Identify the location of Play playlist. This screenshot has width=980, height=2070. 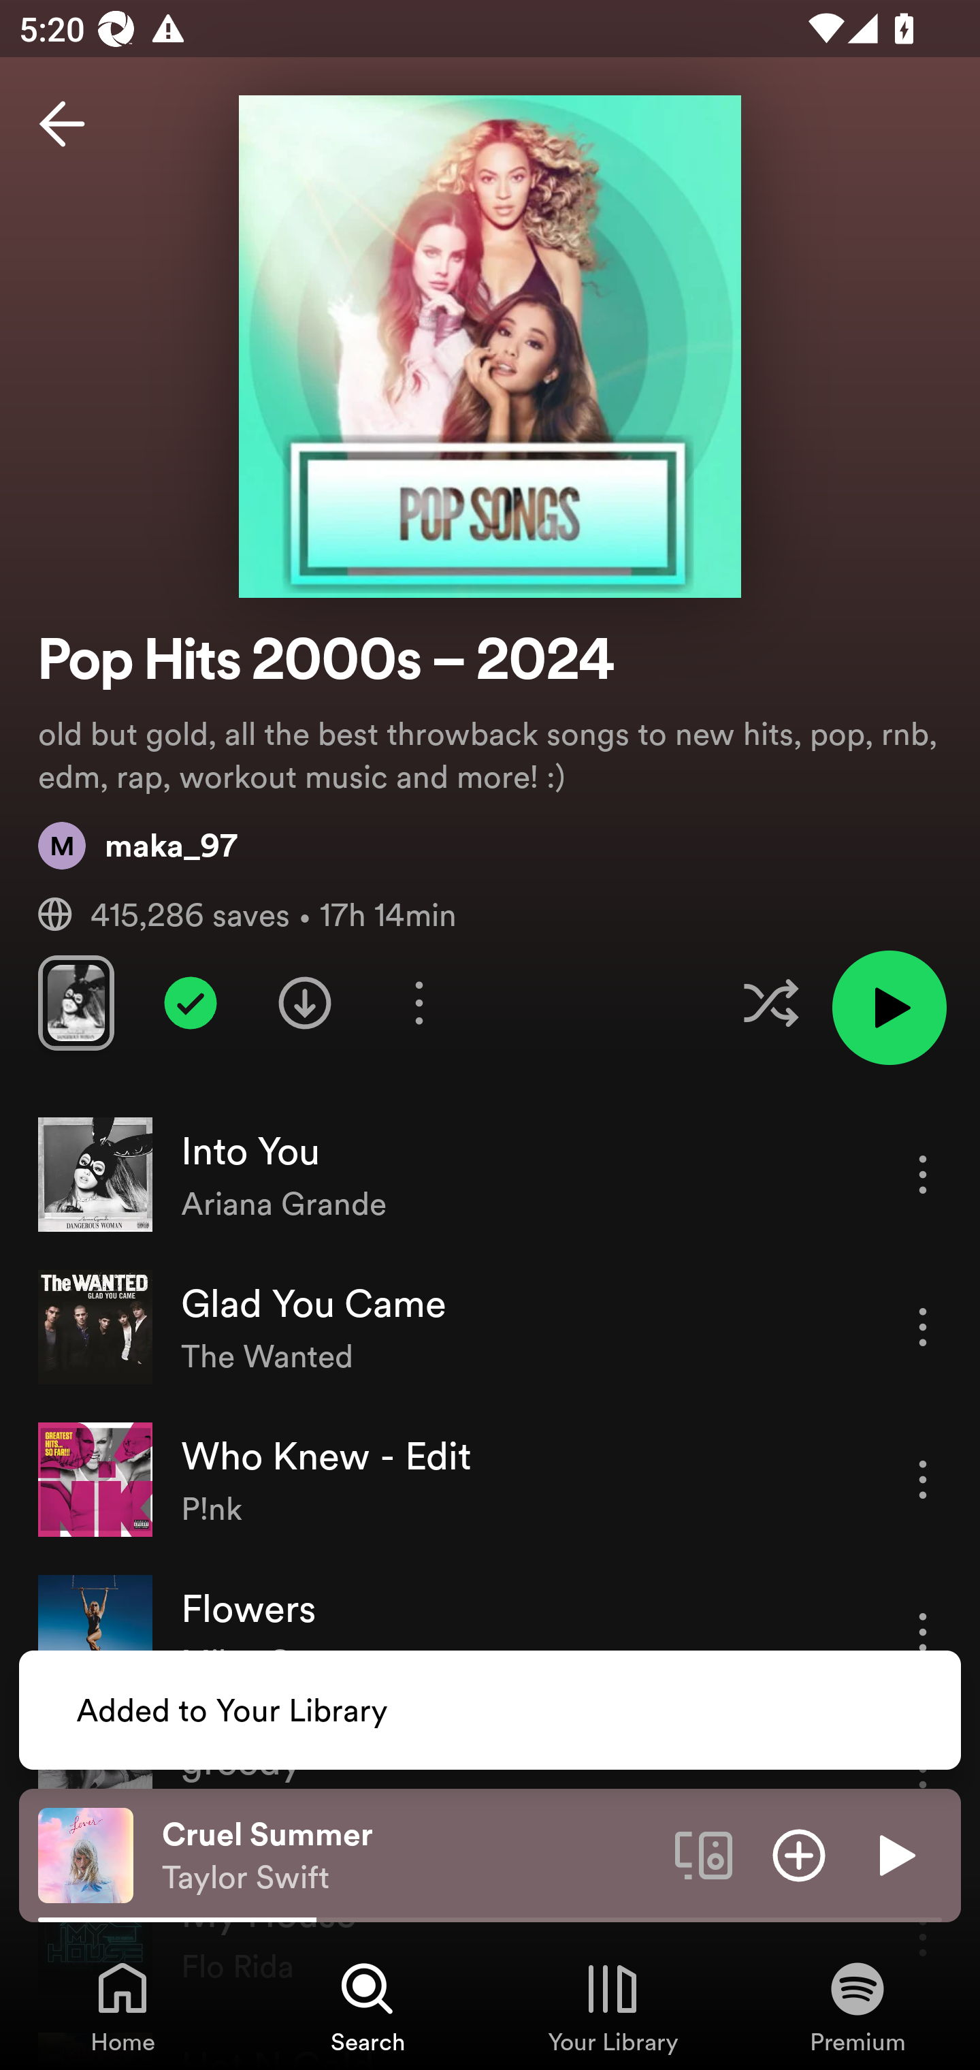
(889, 1008).